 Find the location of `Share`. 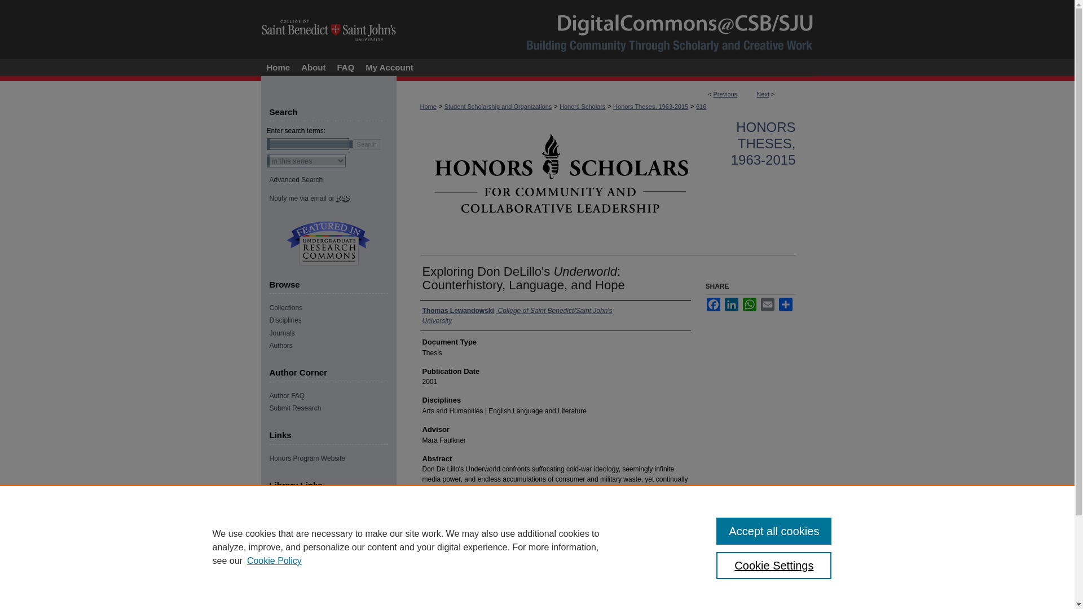

Share is located at coordinates (785, 304).